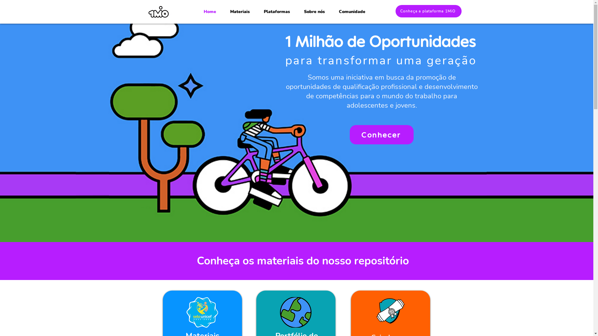 The height and width of the screenshot is (336, 598). What do you see at coordinates (352, 12) in the screenshot?
I see `Comunidade` at bounding box center [352, 12].